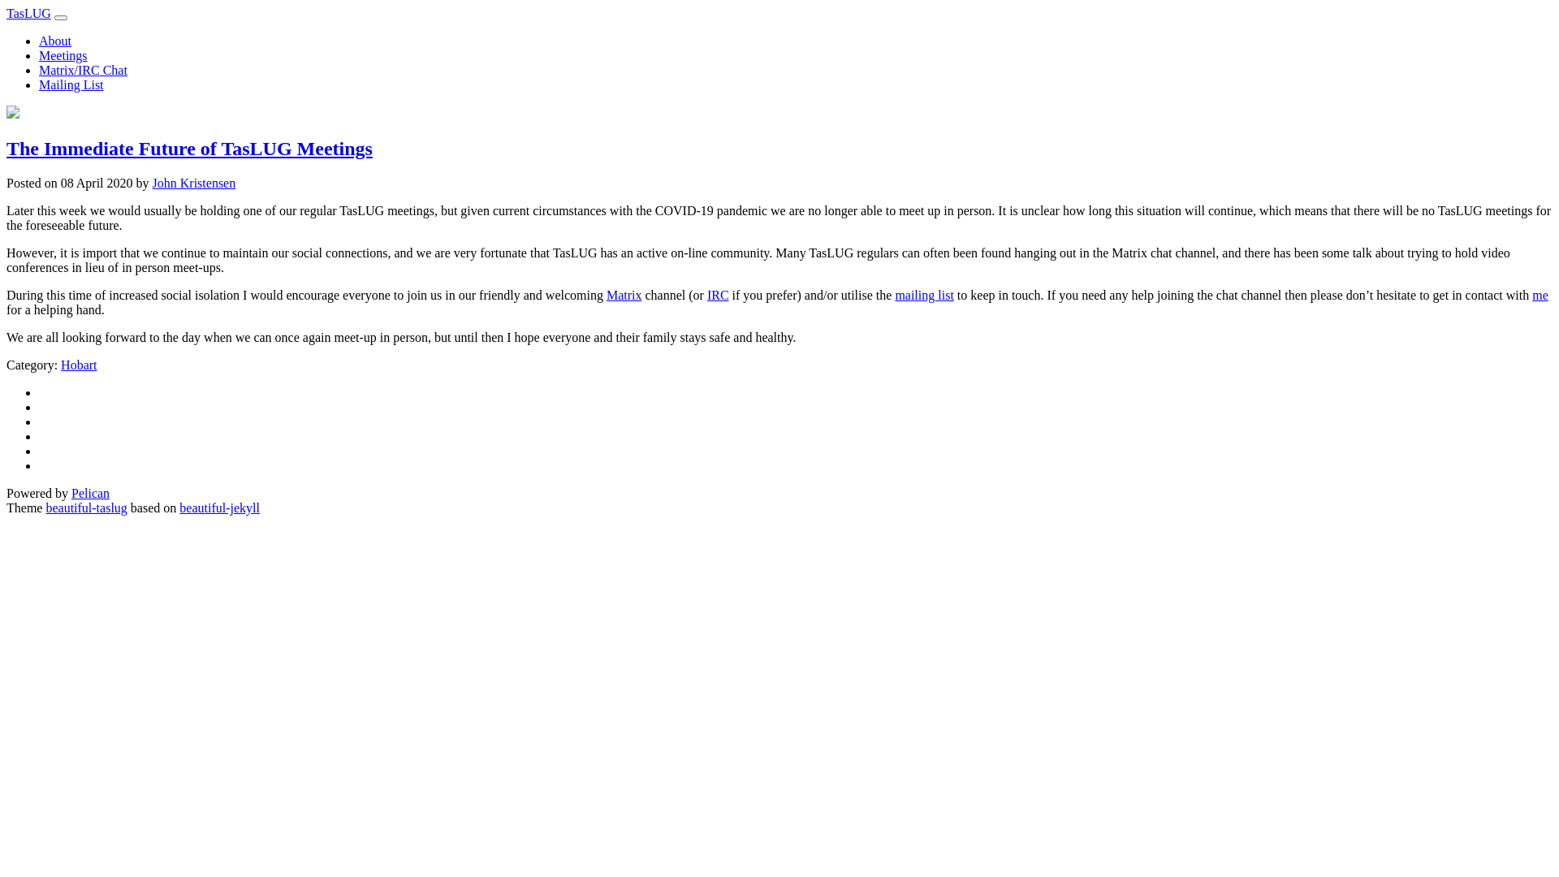 Image resolution: width=1559 pixels, height=877 pixels. I want to click on Matrix, so click(624, 296).